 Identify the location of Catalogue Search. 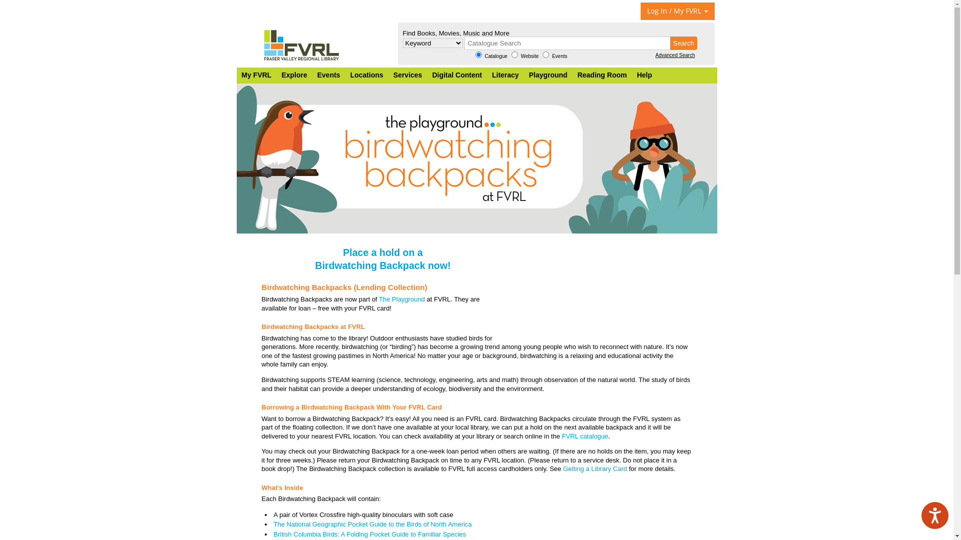
(568, 43).